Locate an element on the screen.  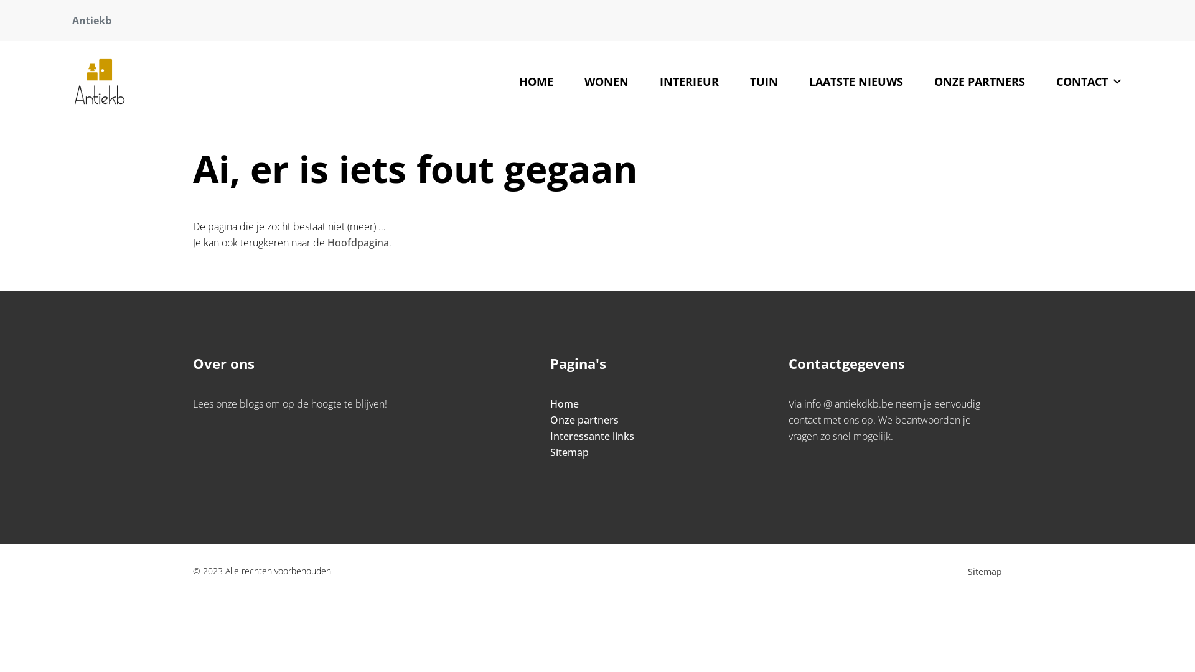
CONTACT is located at coordinates (1089, 82).